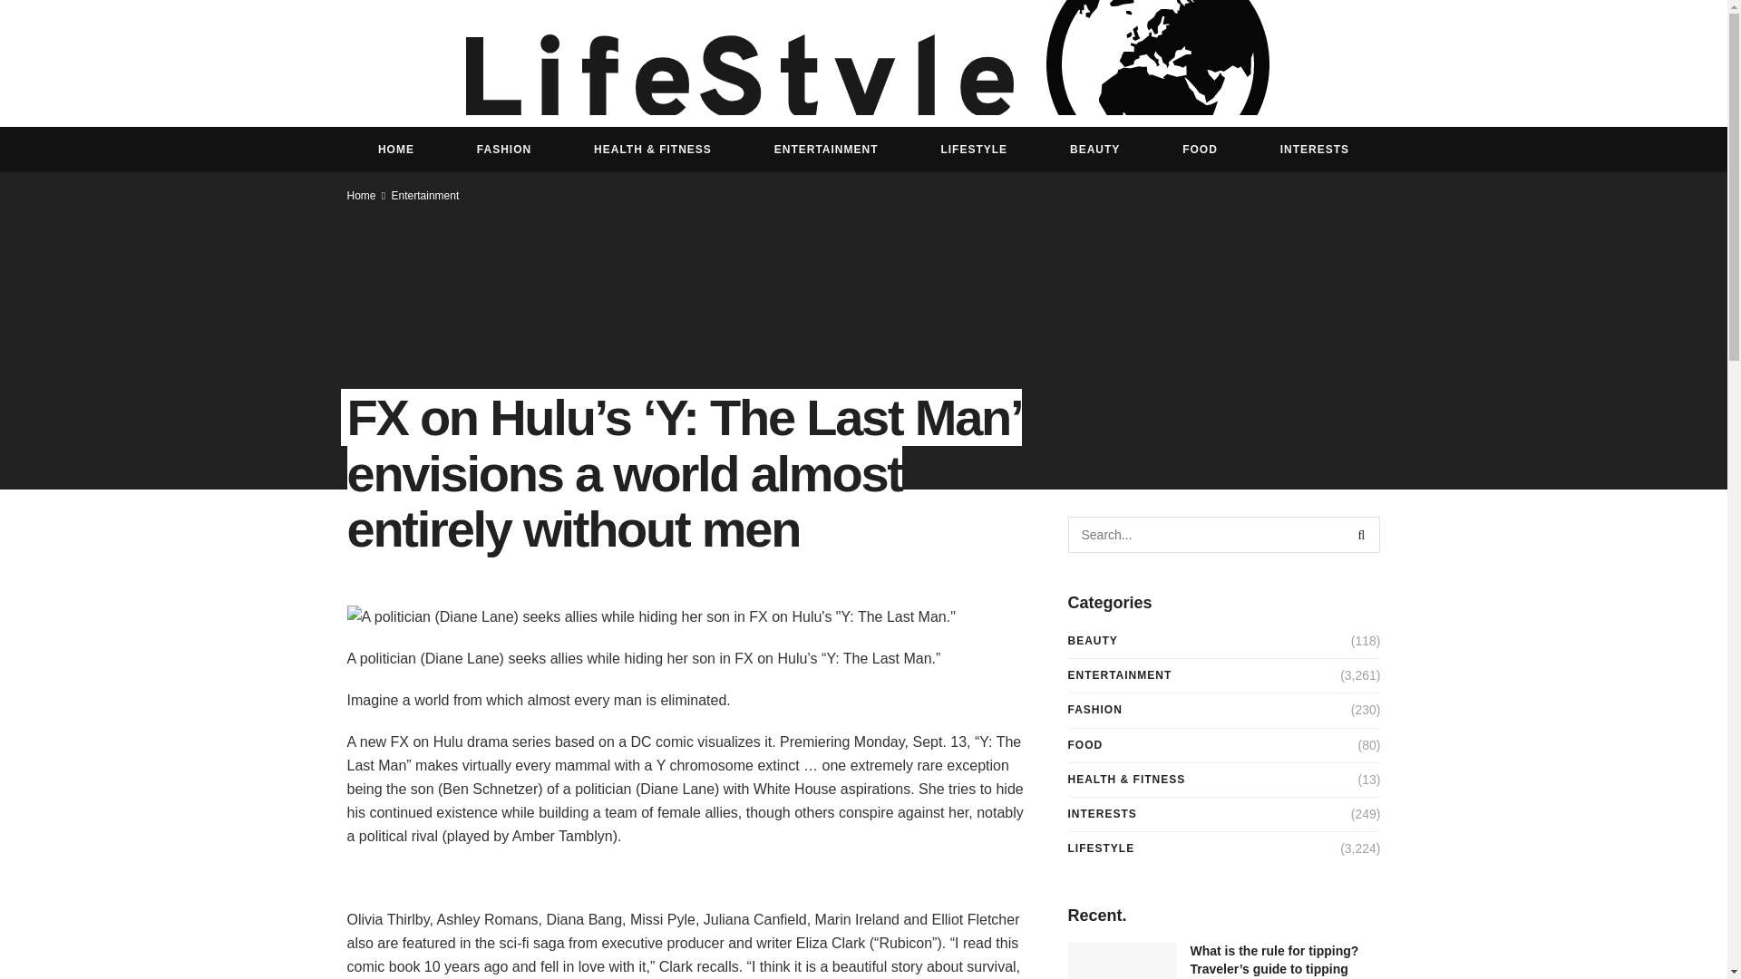 The width and height of the screenshot is (1741, 979). Describe the element at coordinates (974, 150) in the screenshot. I see `LIFESTYLE` at that location.